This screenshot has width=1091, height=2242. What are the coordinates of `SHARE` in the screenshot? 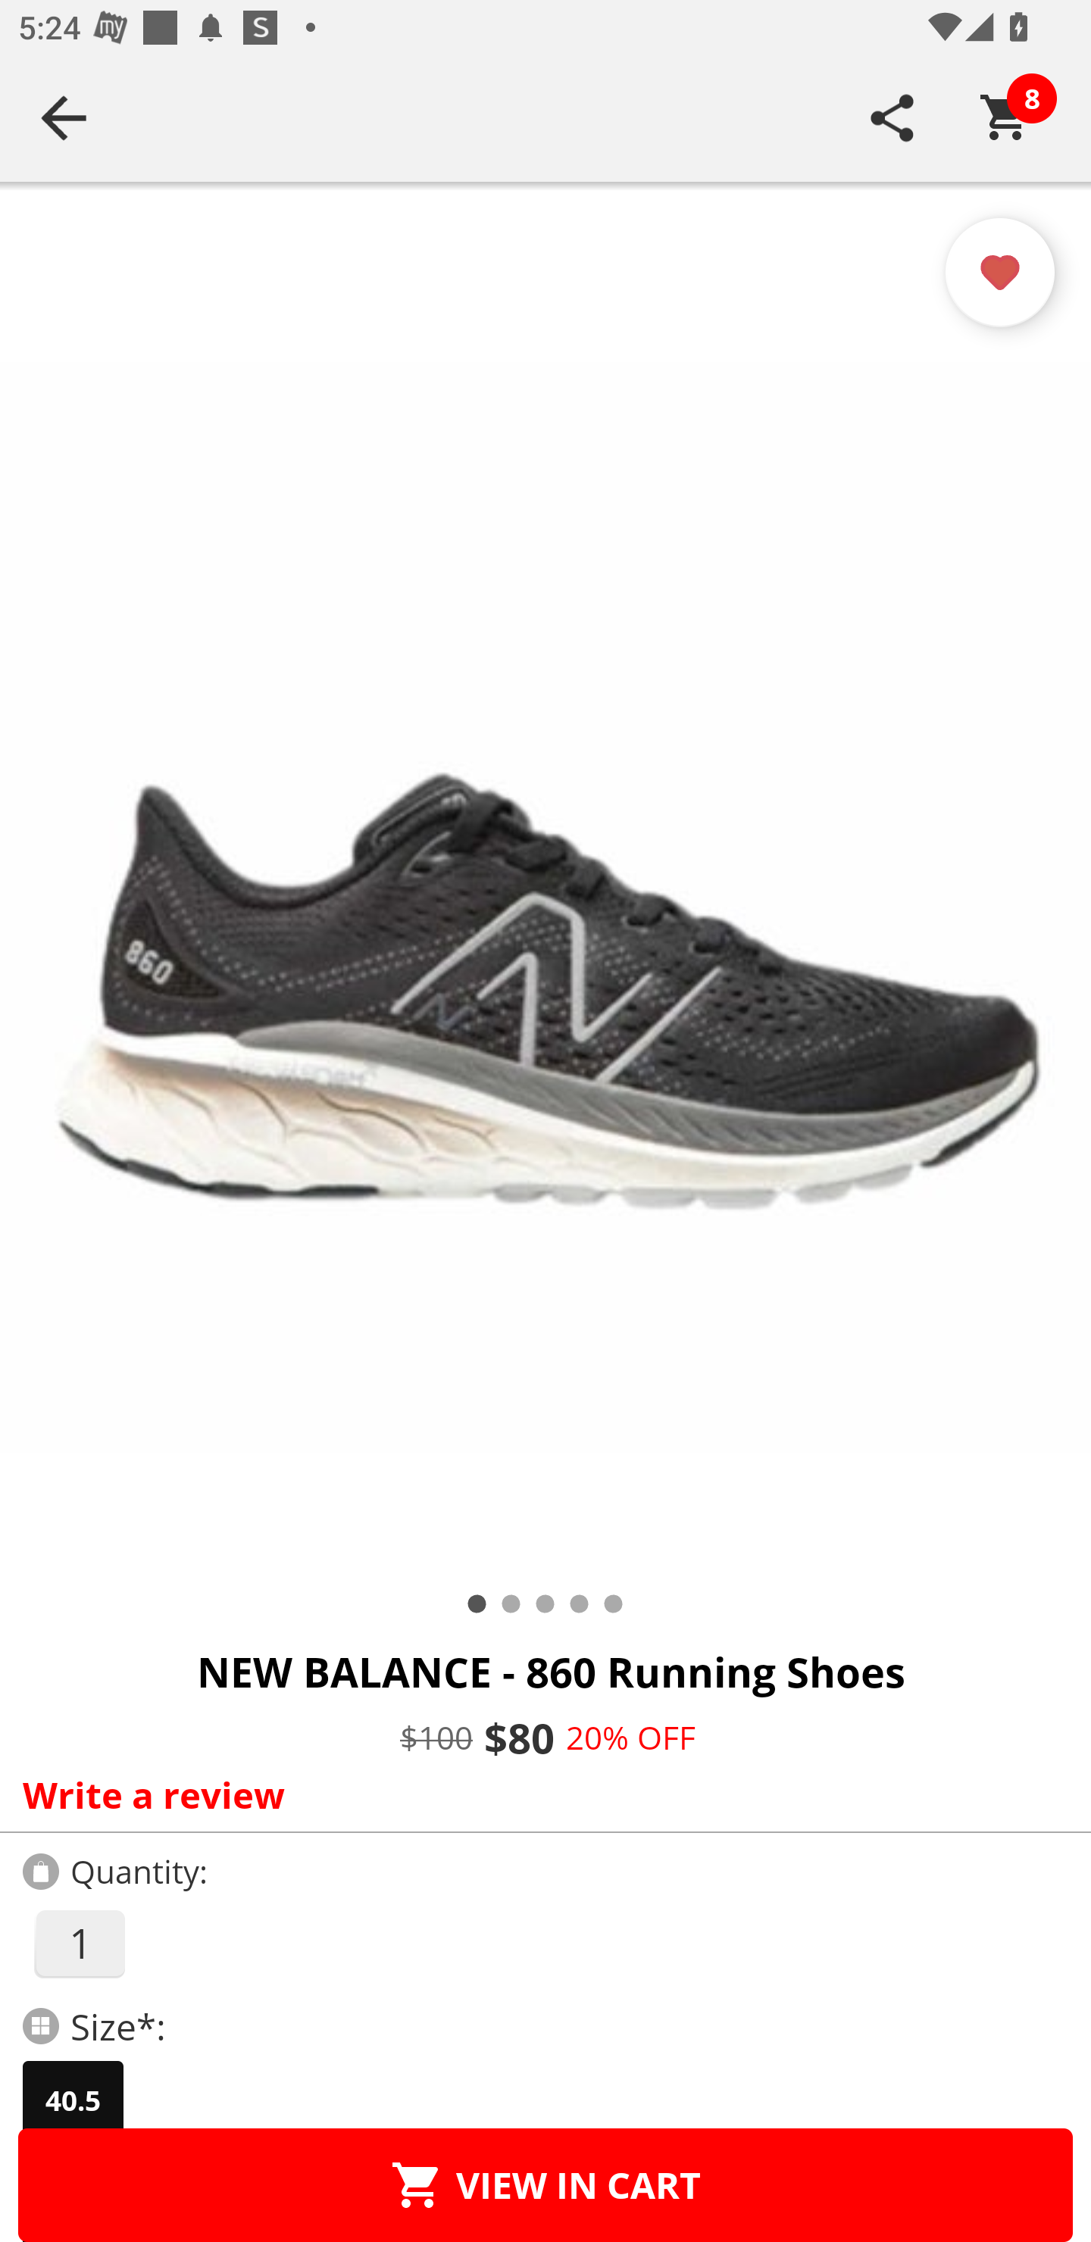 It's located at (892, 117).